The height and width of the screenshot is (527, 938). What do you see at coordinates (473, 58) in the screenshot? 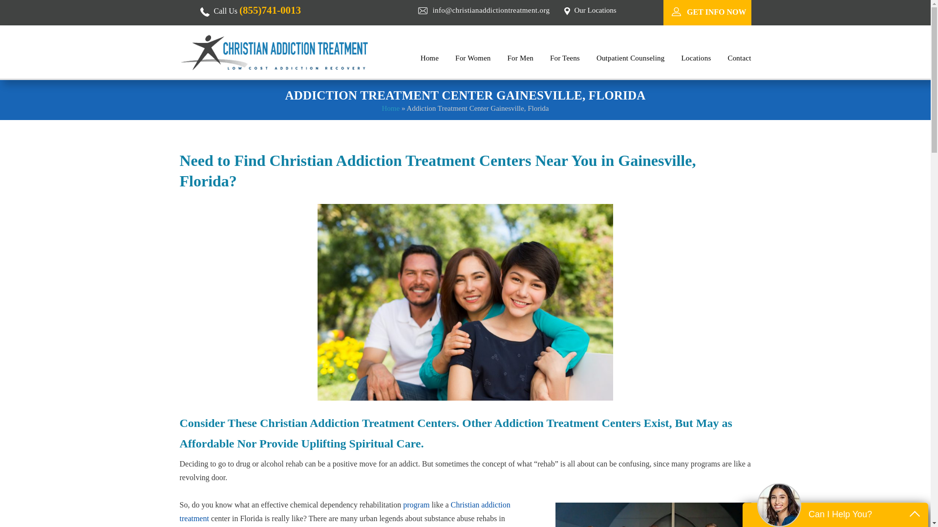
I see `For Women` at bounding box center [473, 58].